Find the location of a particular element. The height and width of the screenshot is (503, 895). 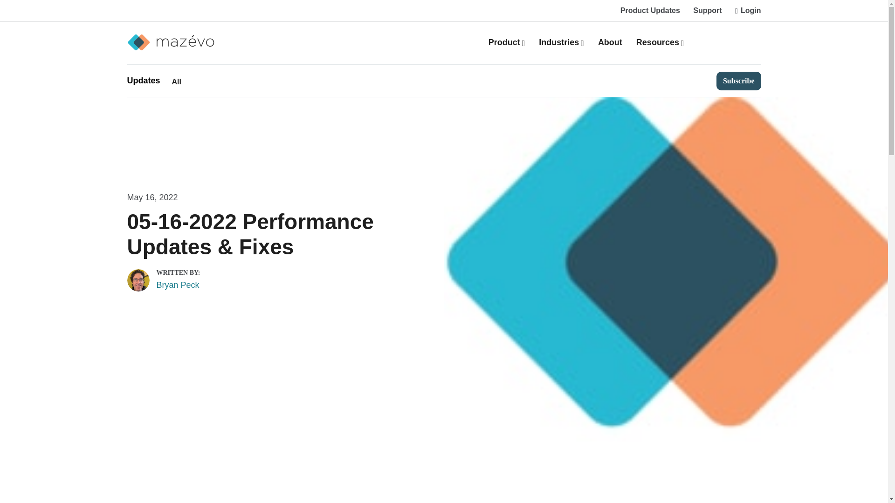

Login is located at coordinates (745, 10).